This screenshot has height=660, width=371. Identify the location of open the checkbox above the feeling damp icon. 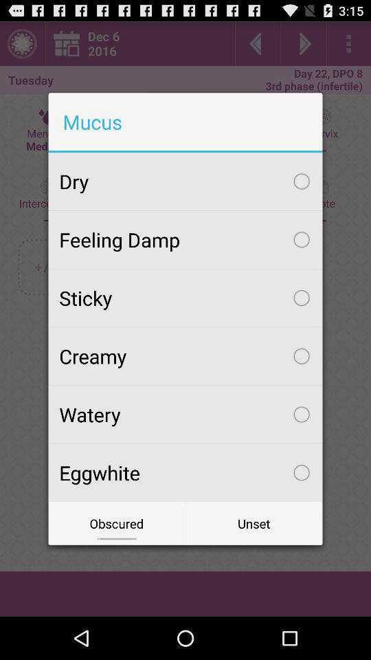
(185, 181).